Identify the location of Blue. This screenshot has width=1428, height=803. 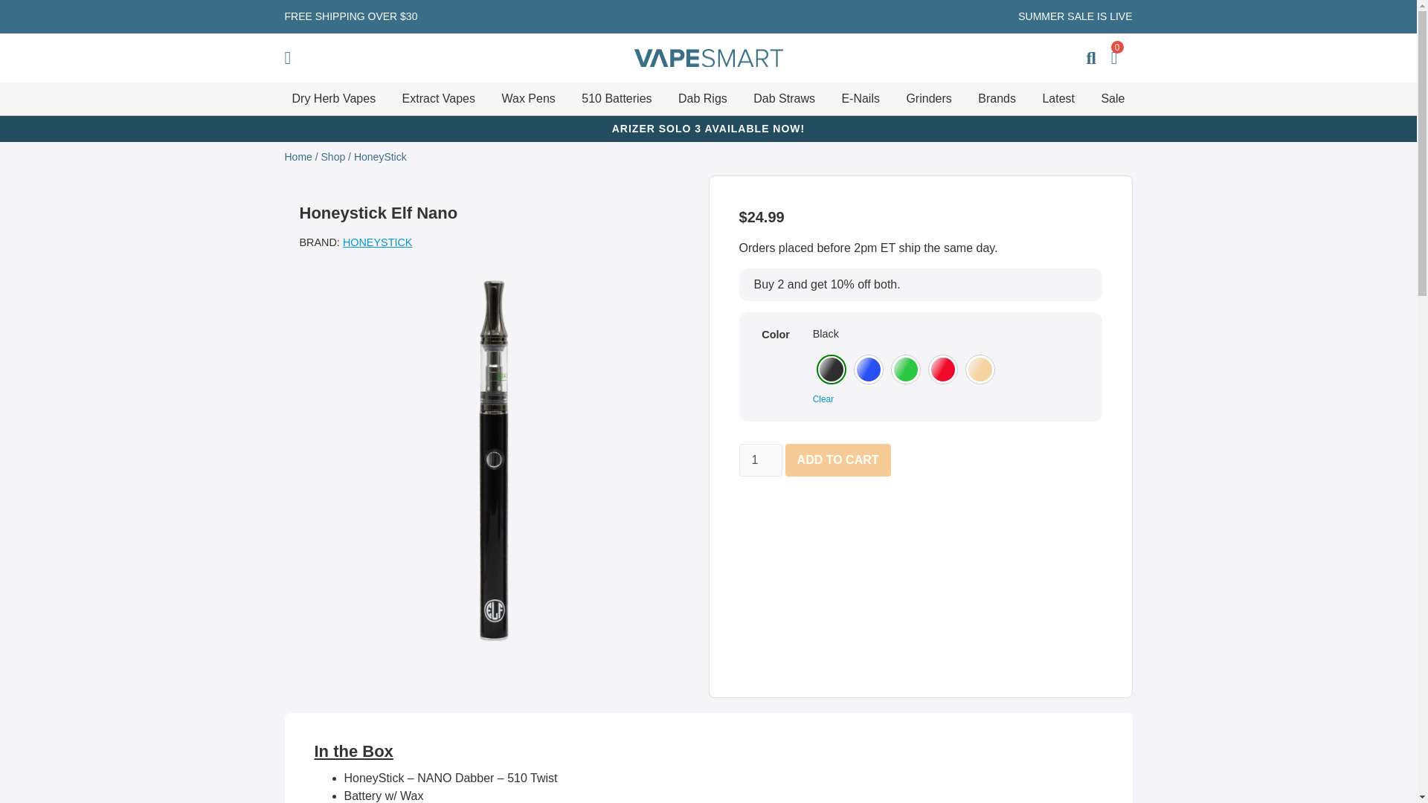
(869, 369).